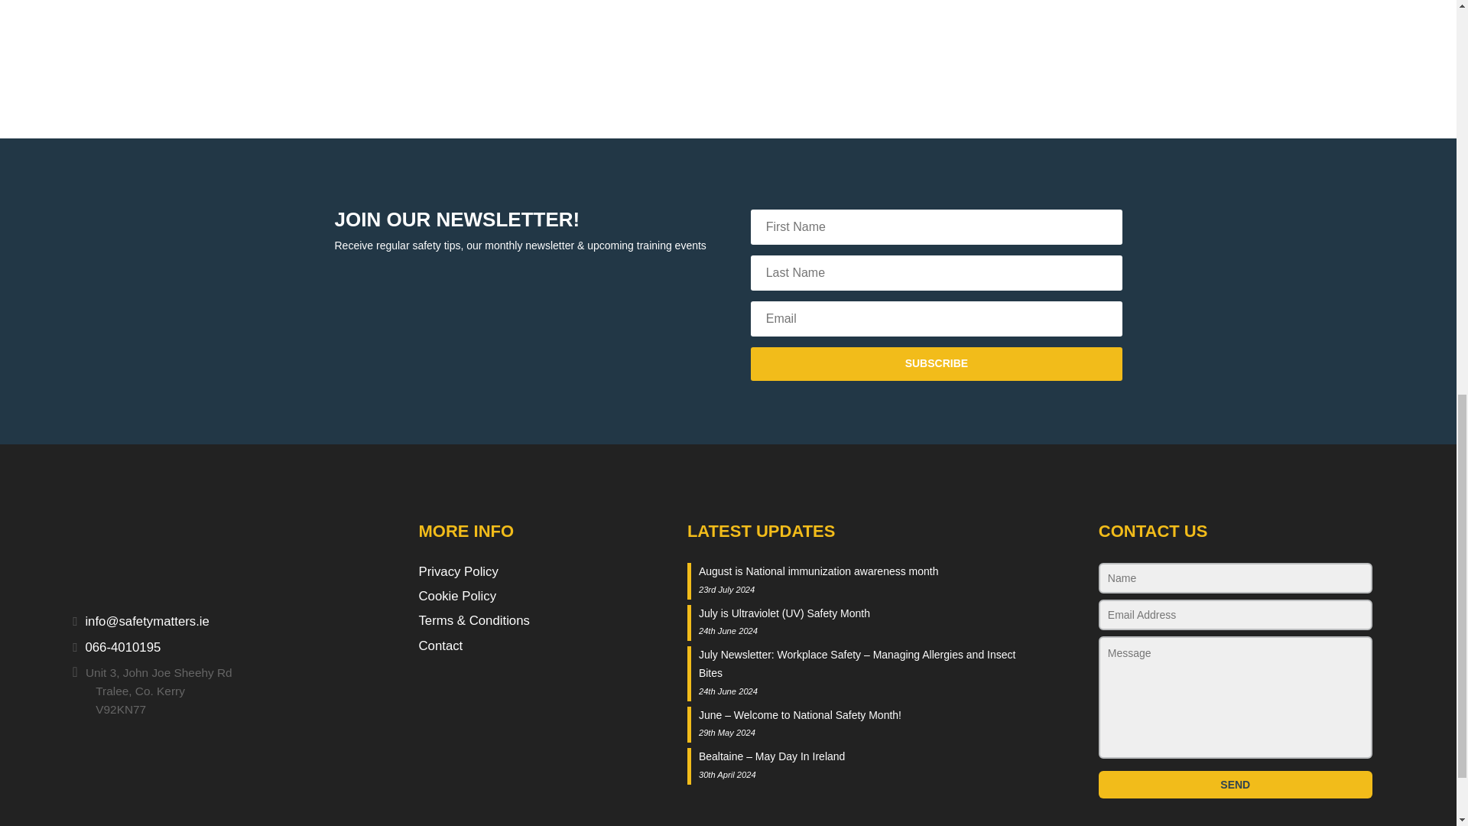  What do you see at coordinates (727, 2) in the screenshot?
I see `NHP-Logo` at bounding box center [727, 2].